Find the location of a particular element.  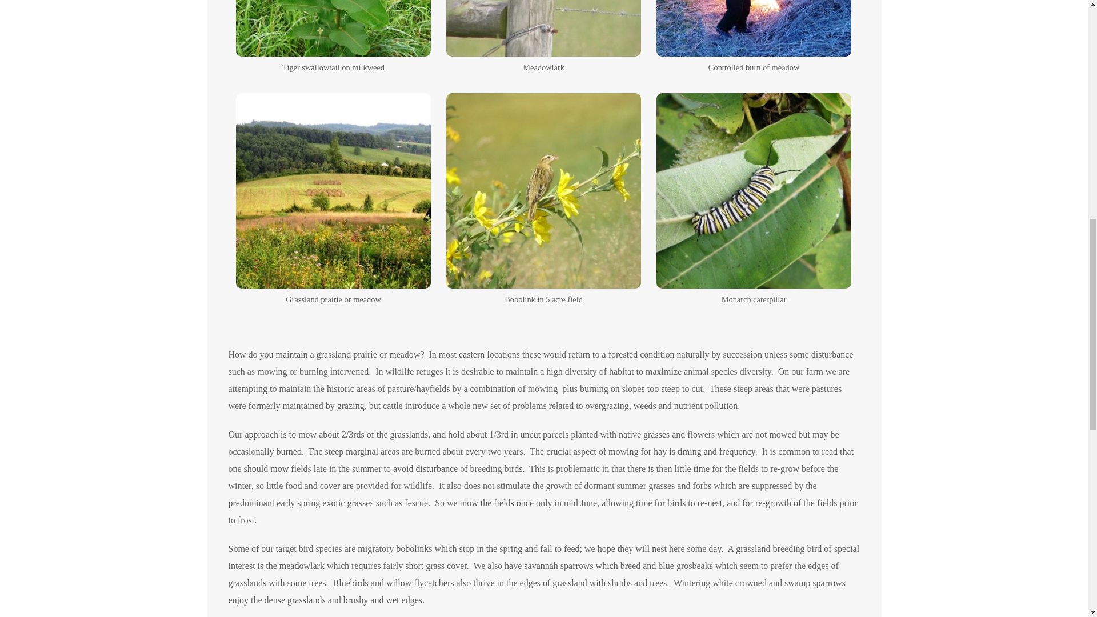

Monarch caterpillar is located at coordinates (754, 191).